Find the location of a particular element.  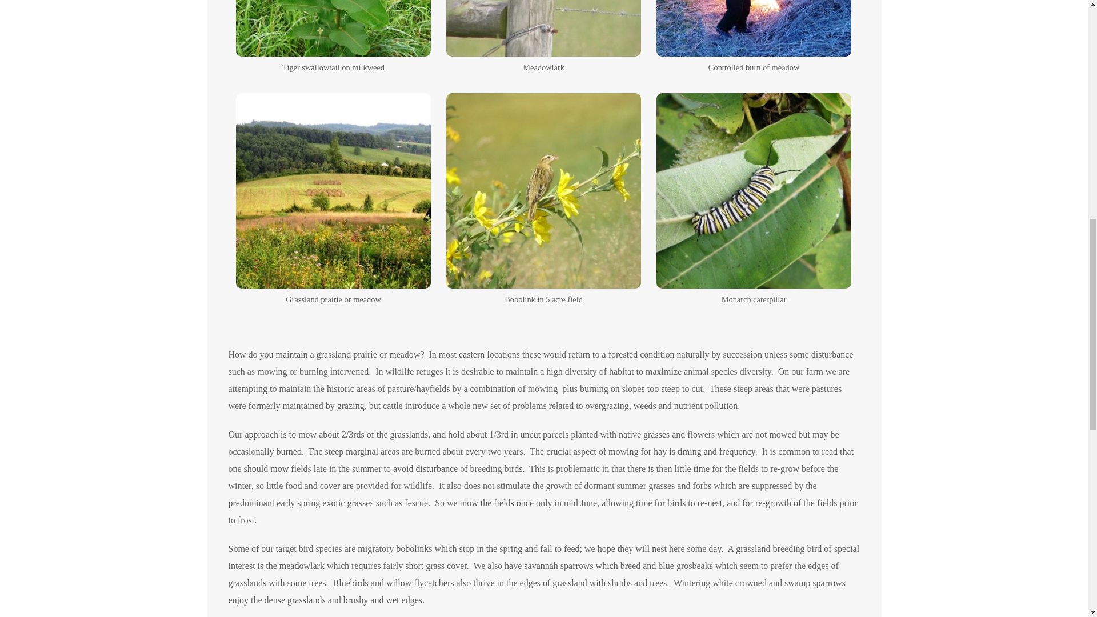

Monarch caterpillar is located at coordinates (754, 191).